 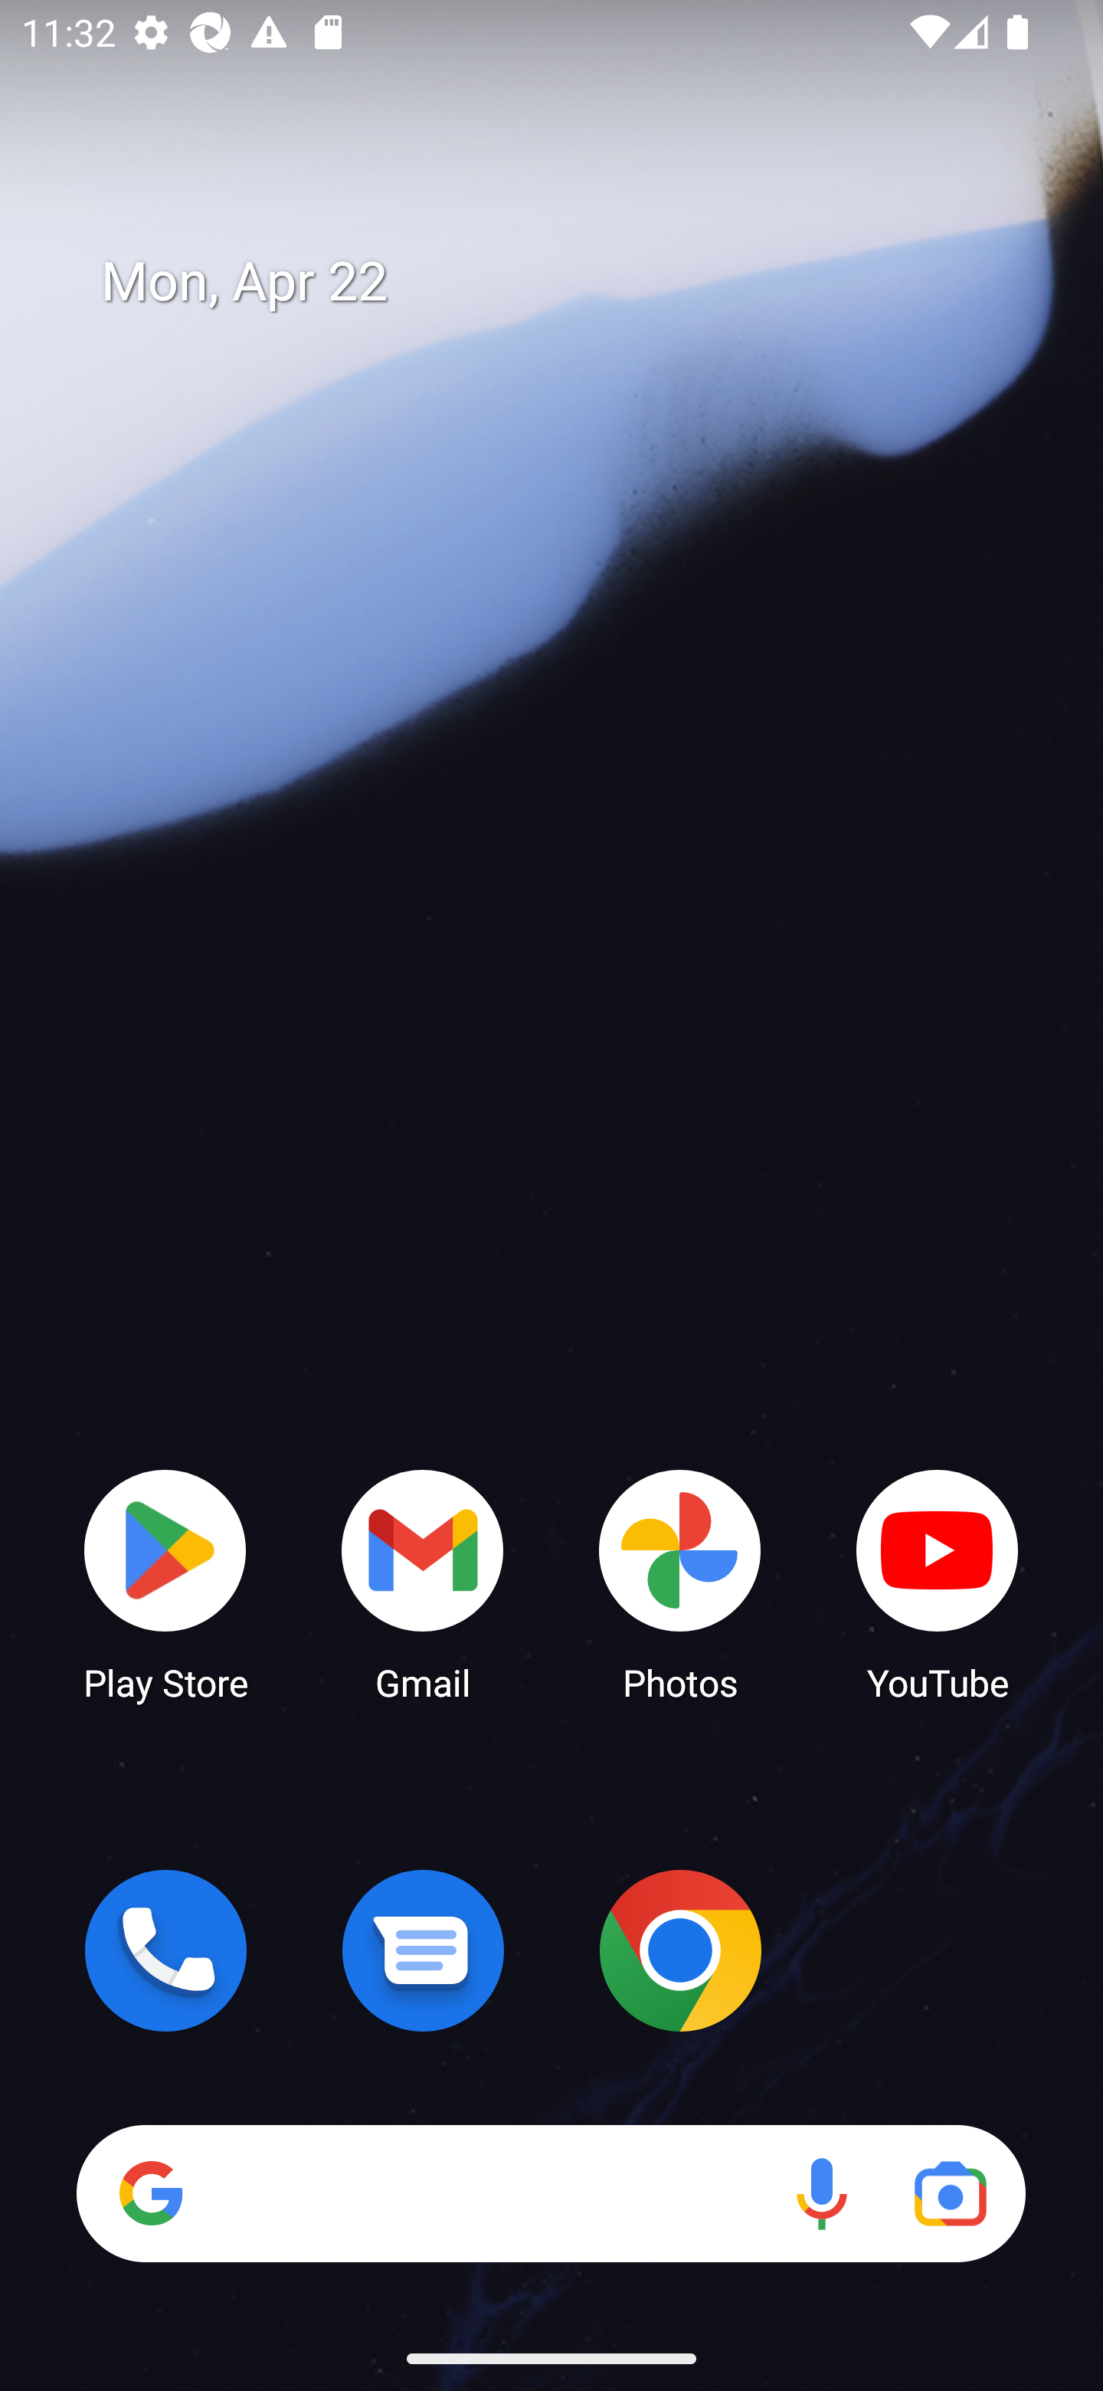 I want to click on Mon, Apr 22, so click(x=573, y=282).